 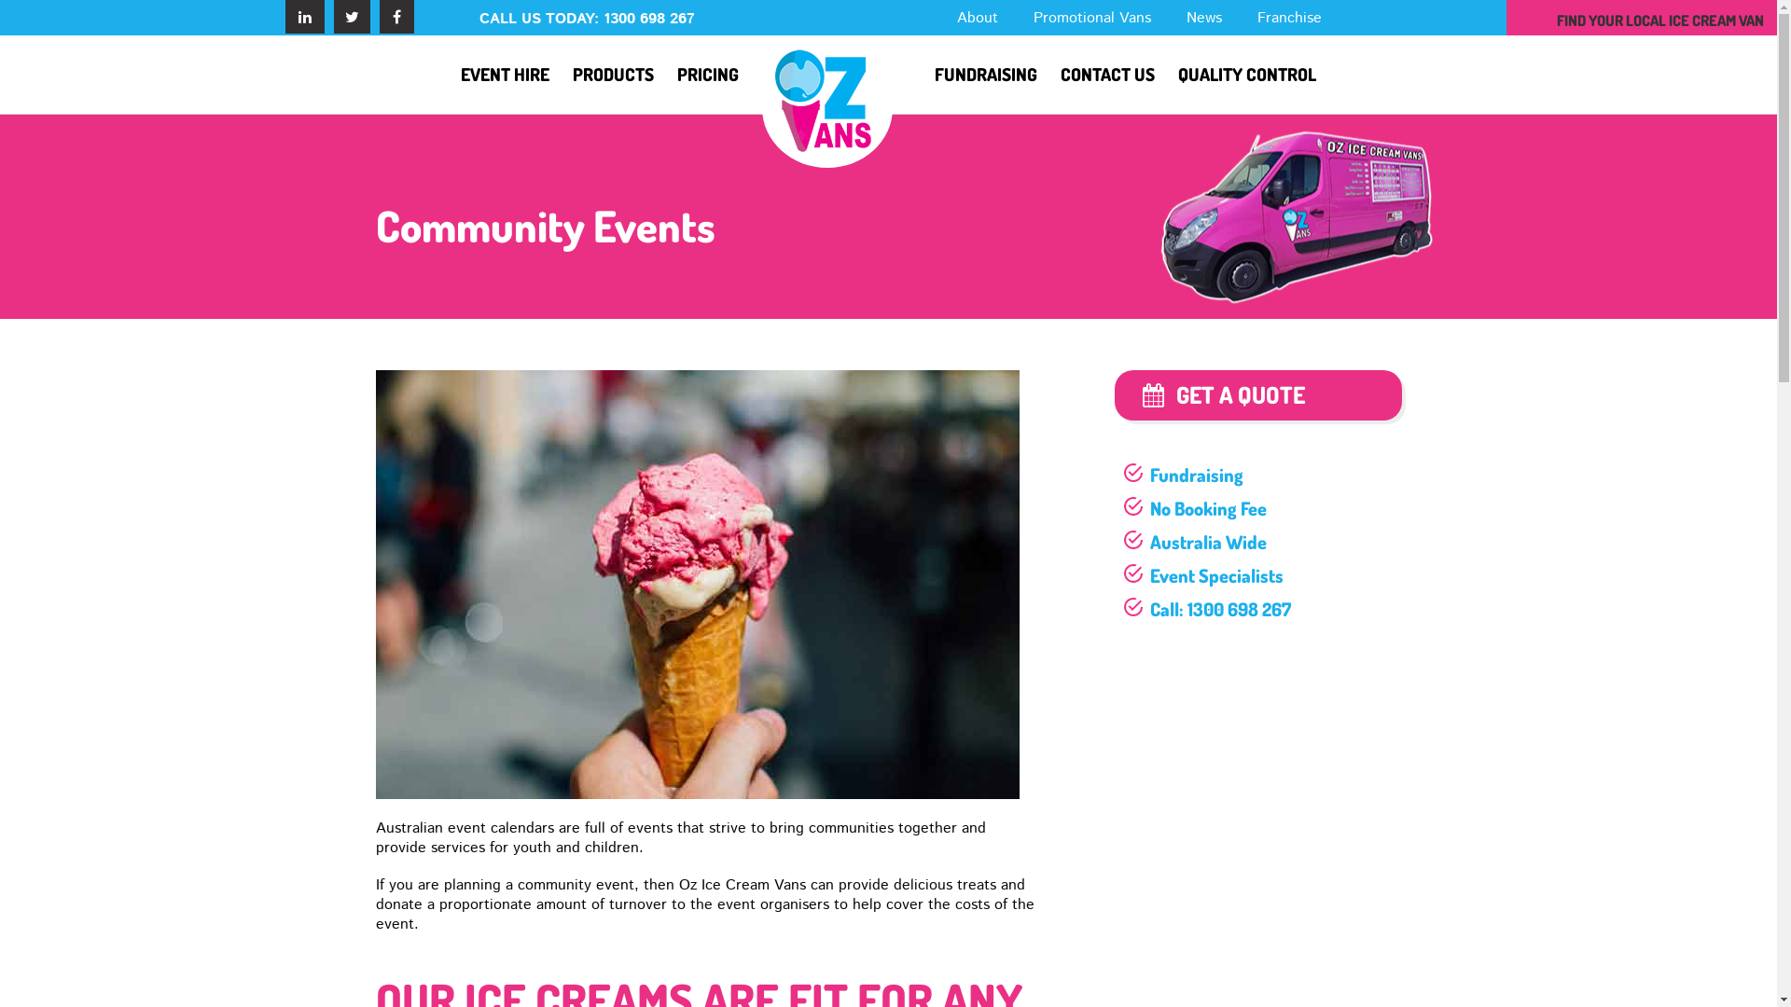 I want to click on PRODUCTS, so click(x=614, y=75).